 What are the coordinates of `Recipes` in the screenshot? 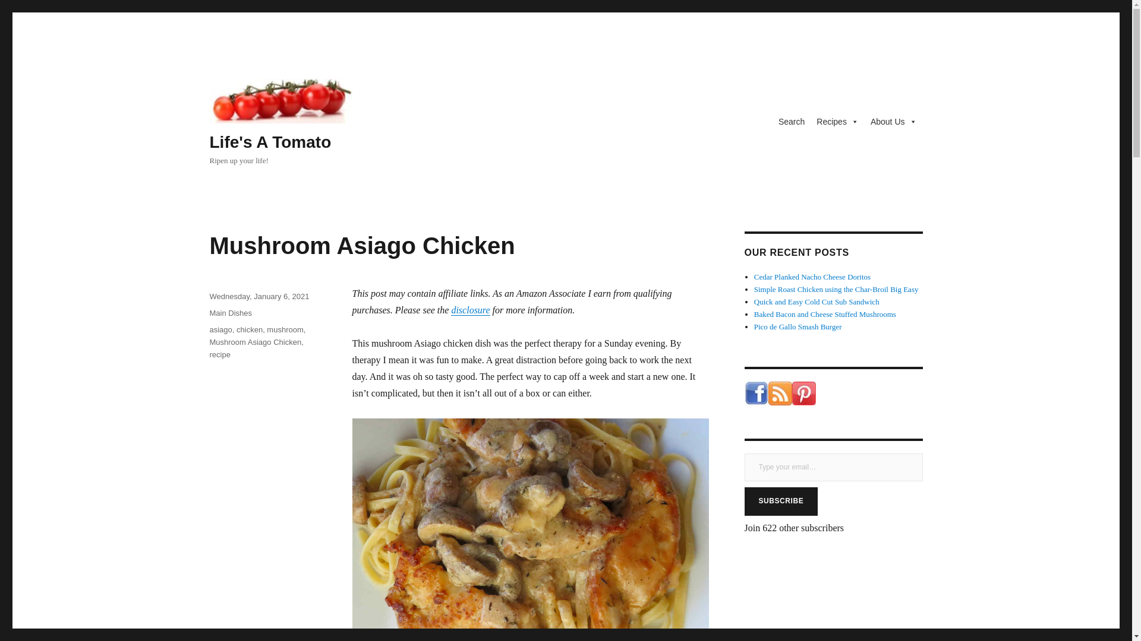 It's located at (837, 121).